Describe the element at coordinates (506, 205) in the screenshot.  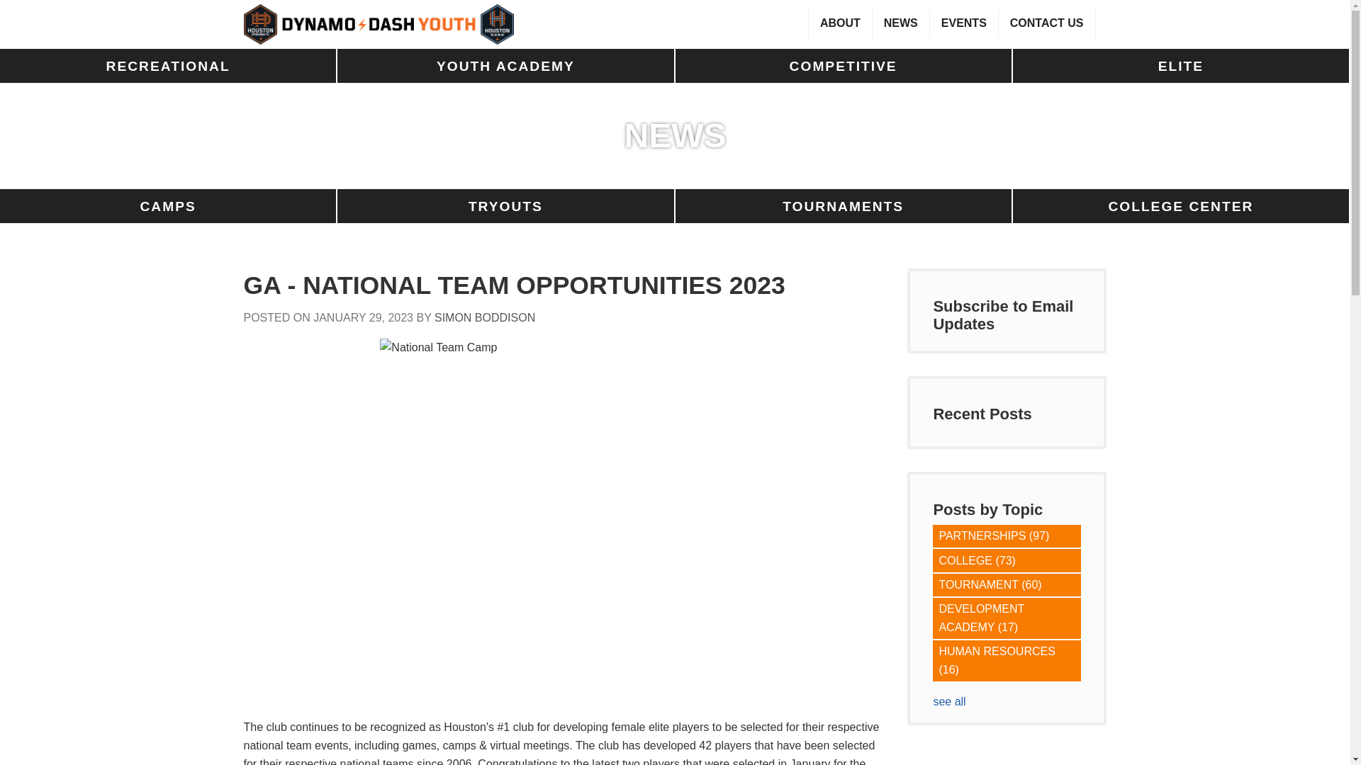
I see `TRYOUTS` at that location.